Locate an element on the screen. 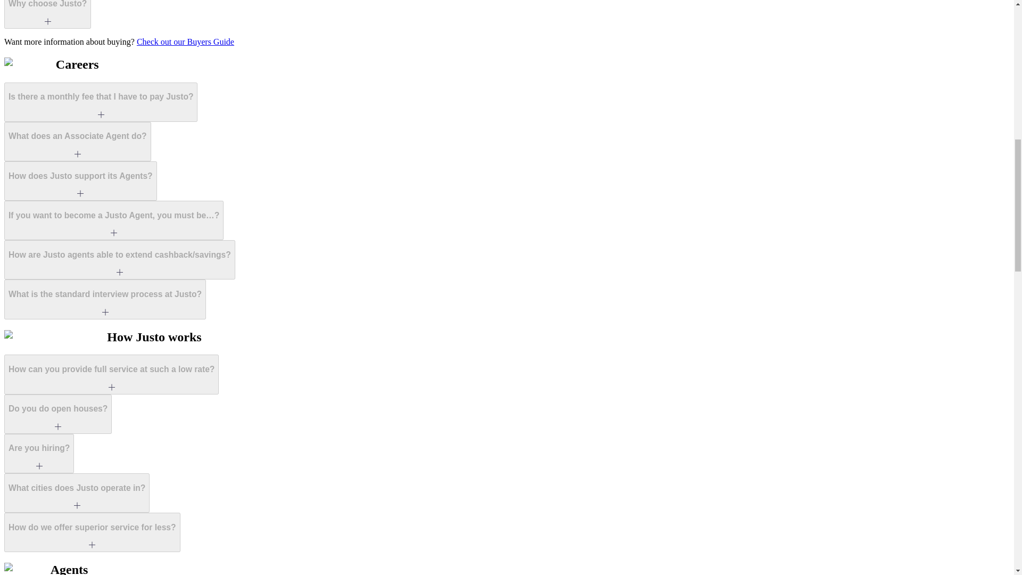  How can you provide full service at such a low rate? is located at coordinates (111, 374).